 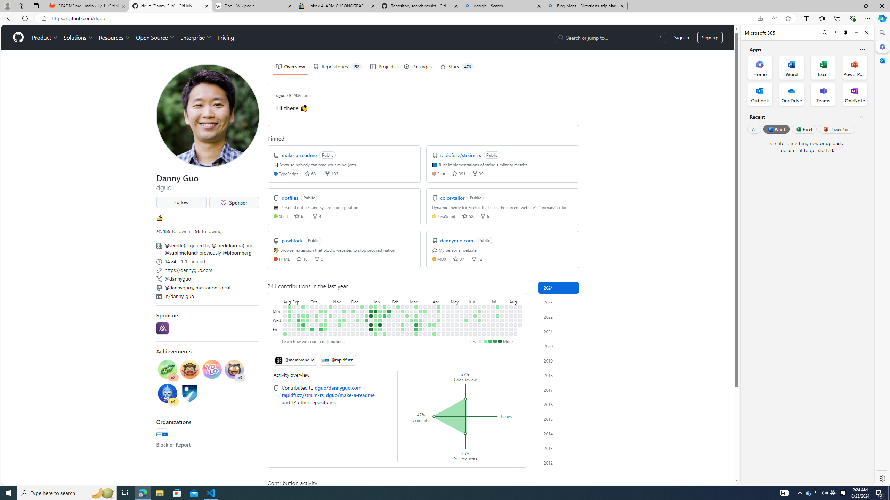 What do you see at coordinates (559, 462) in the screenshot?
I see `Contribution activity in 2012` at bounding box center [559, 462].